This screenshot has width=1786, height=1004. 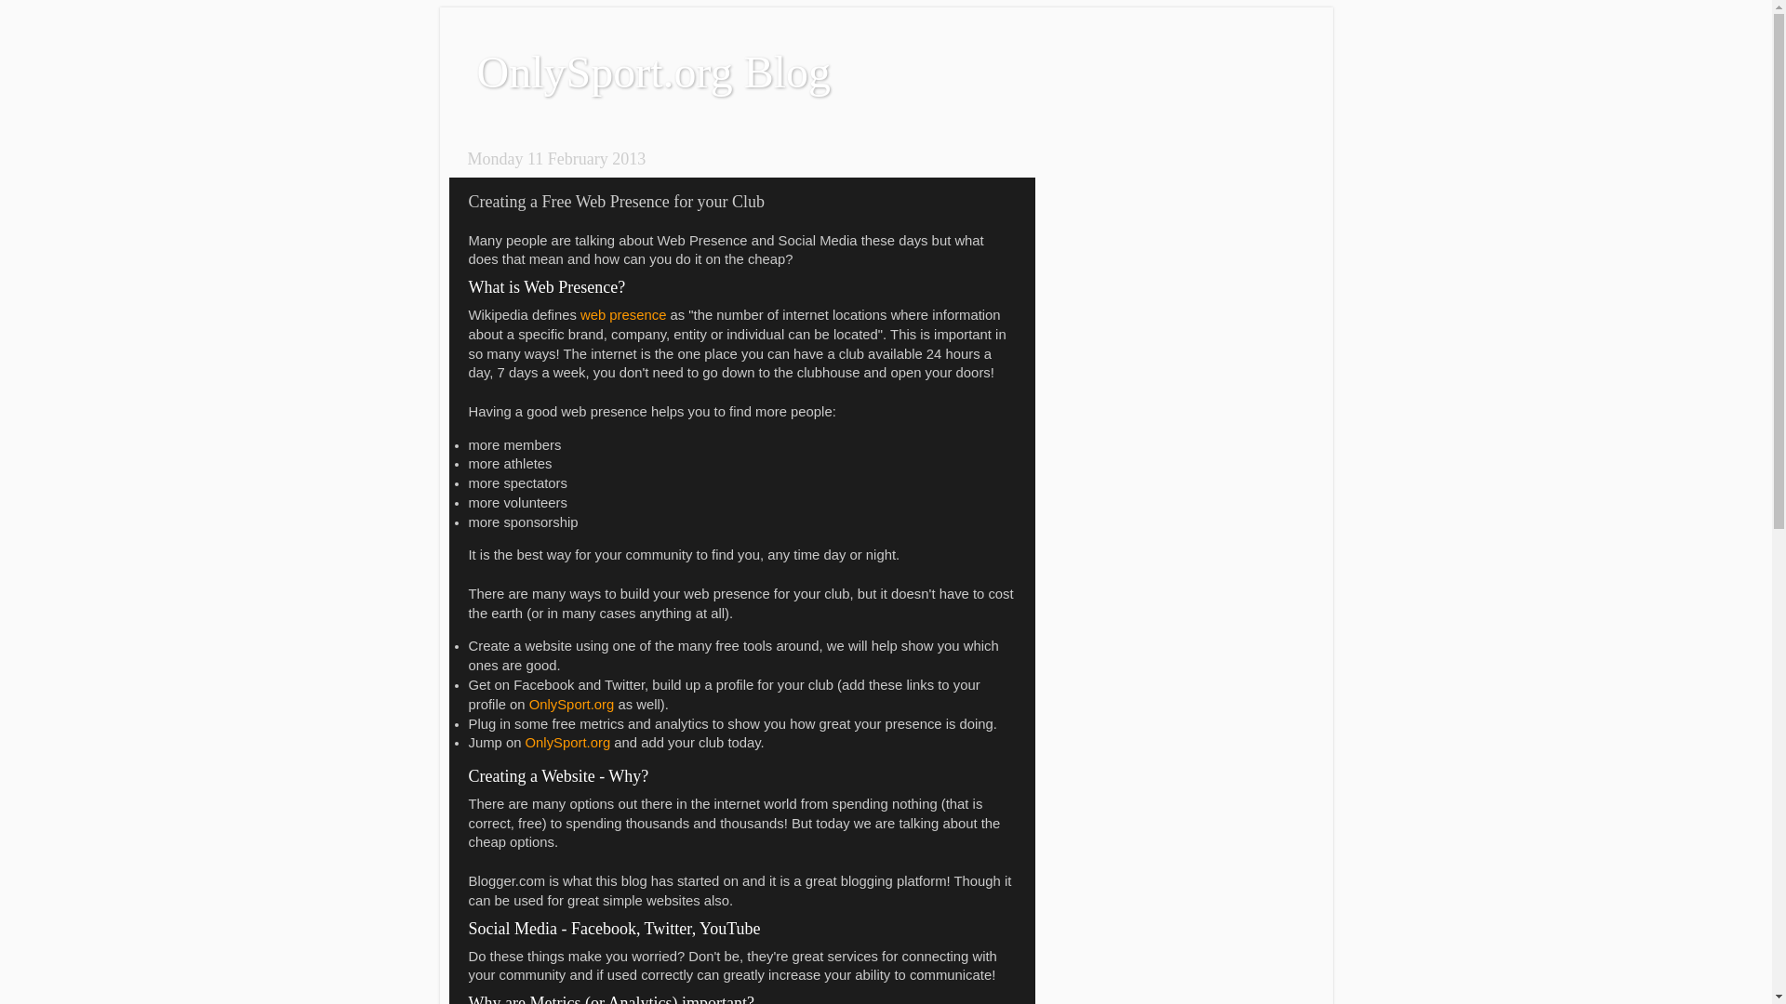 What do you see at coordinates (623, 314) in the screenshot?
I see `web presence` at bounding box center [623, 314].